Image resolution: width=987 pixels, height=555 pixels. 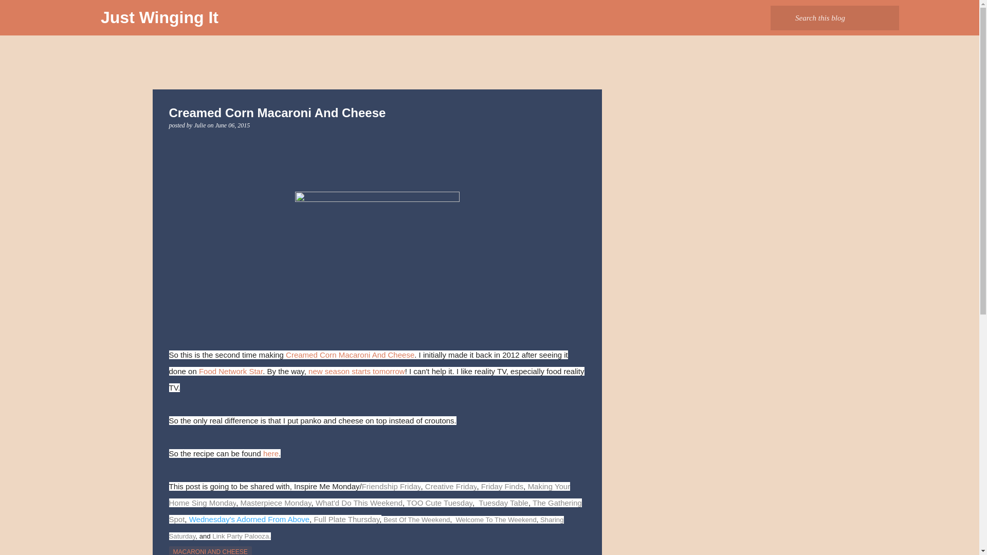 What do you see at coordinates (451, 486) in the screenshot?
I see `Creative Friday` at bounding box center [451, 486].